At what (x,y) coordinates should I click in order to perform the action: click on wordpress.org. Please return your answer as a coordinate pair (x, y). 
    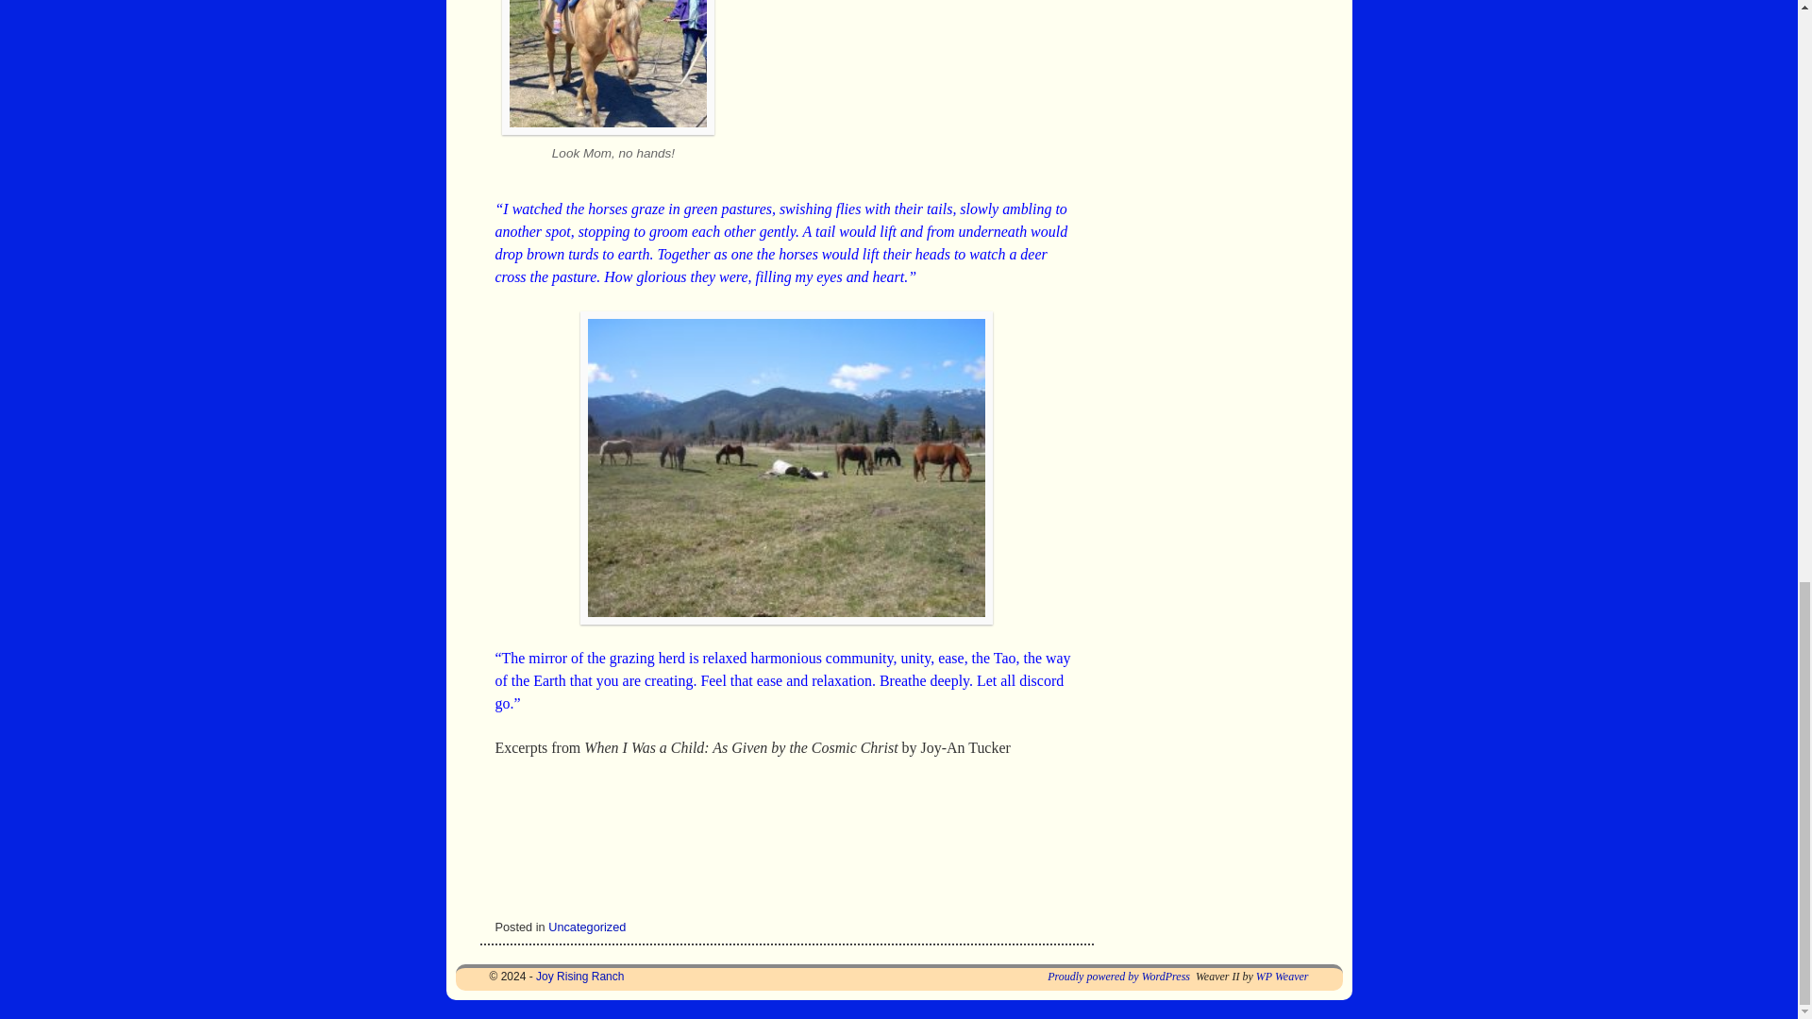
    Looking at the image, I should click on (1118, 977).